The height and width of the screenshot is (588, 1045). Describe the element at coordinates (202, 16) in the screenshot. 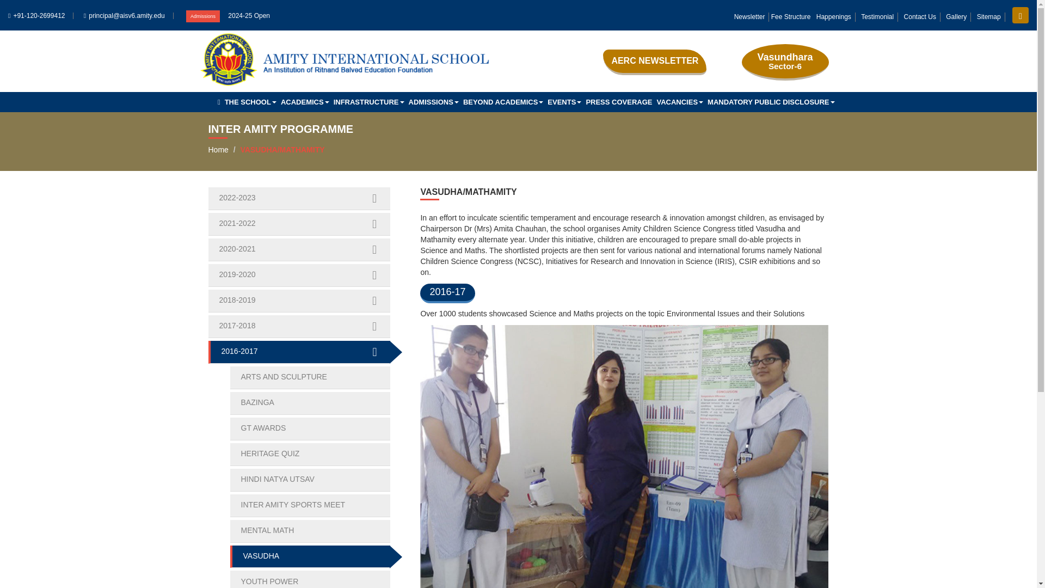

I see `Admissions` at that location.